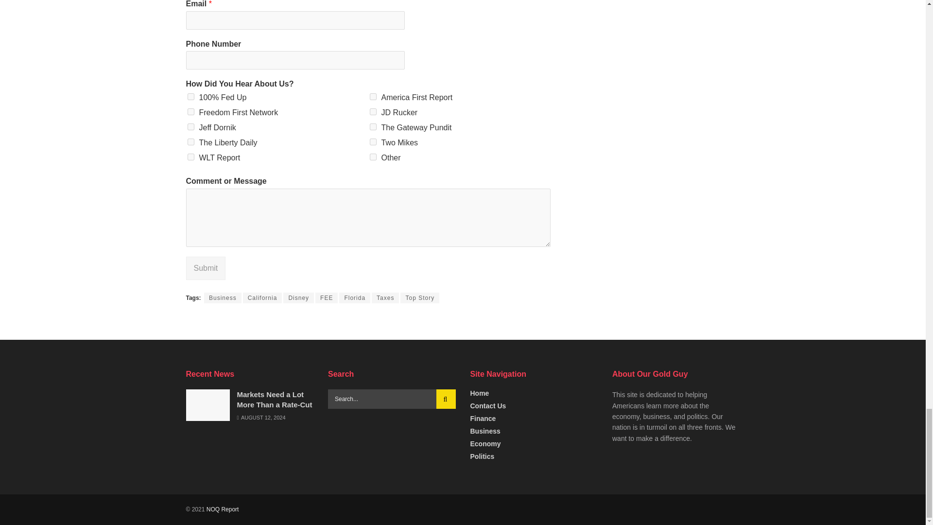 This screenshot has height=525, width=933. What do you see at coordinates (223, 509) in the screenshot?
I see `NOQ Report` at bounding box center [223, 509].